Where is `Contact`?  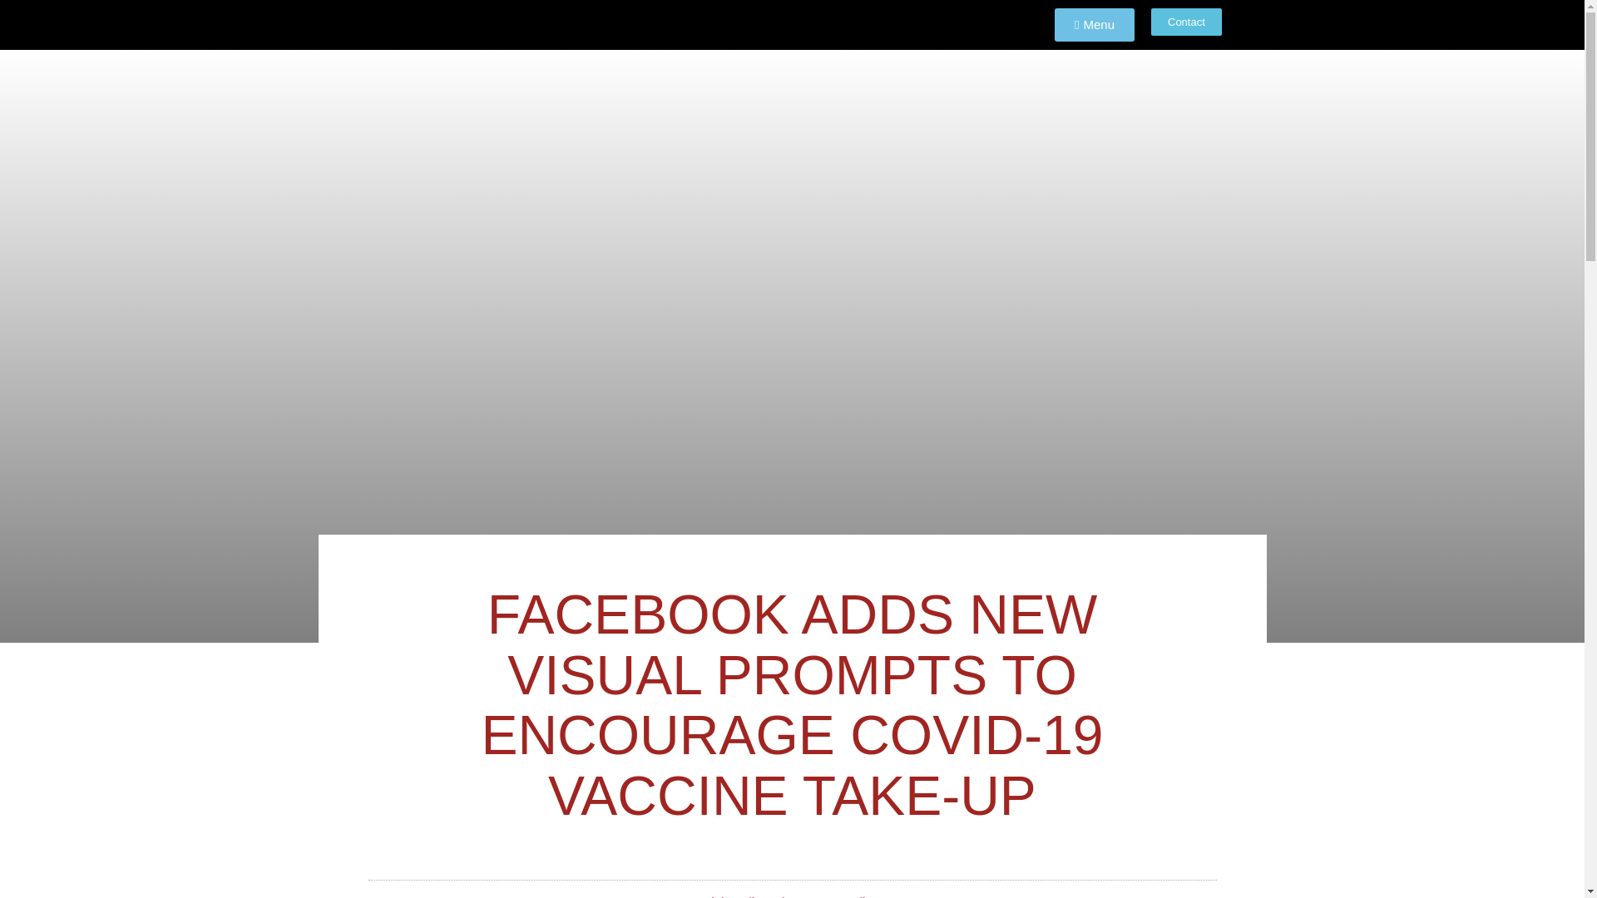 Contact is located at coordinates (1186, 22).